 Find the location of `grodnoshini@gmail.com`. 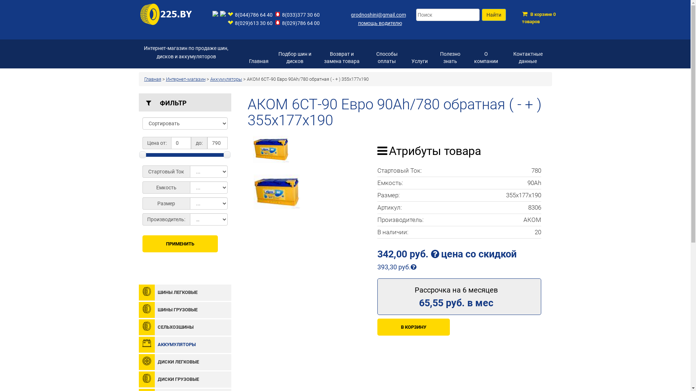

grodnoshini@gmail.com is located at coordinates (378, 15).